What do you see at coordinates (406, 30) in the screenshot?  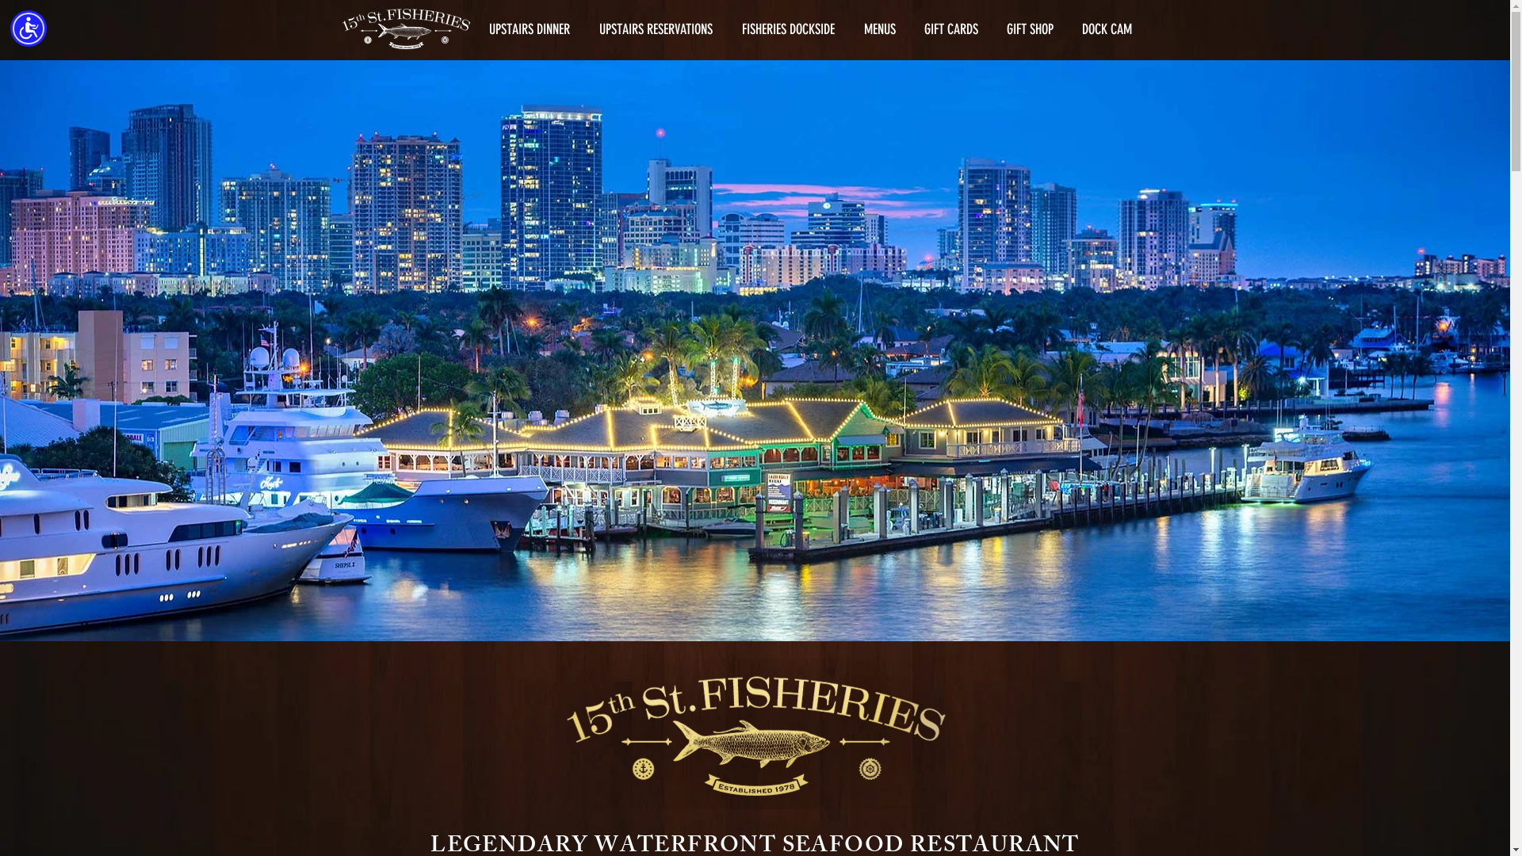 I see `Click Logo To Go Home` at bounding box center [406, 30].